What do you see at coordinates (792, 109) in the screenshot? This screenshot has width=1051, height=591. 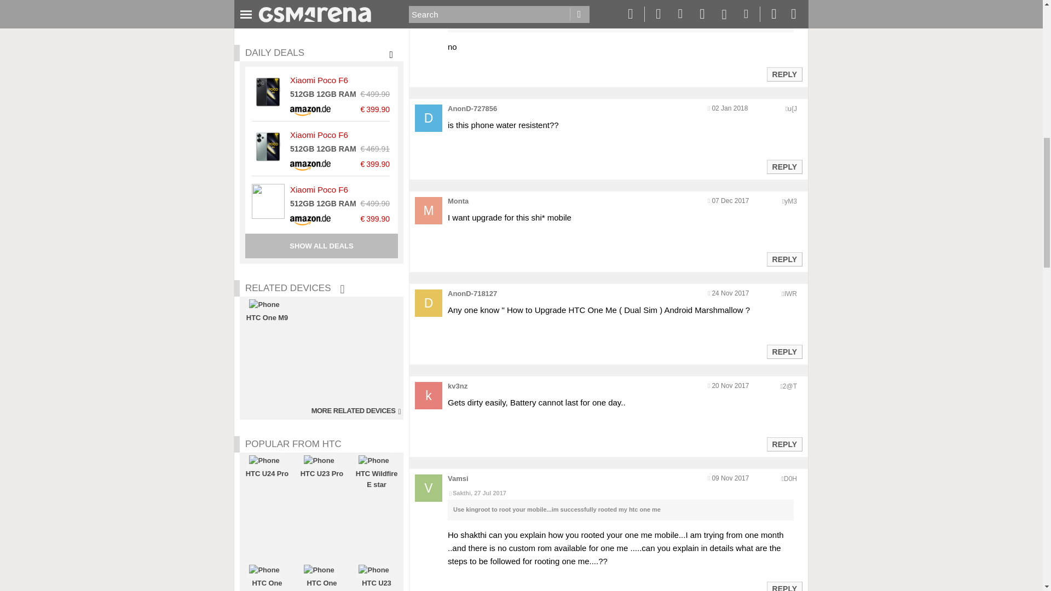 I see `Encoded anonymized location` at bounding box center [792, 109].